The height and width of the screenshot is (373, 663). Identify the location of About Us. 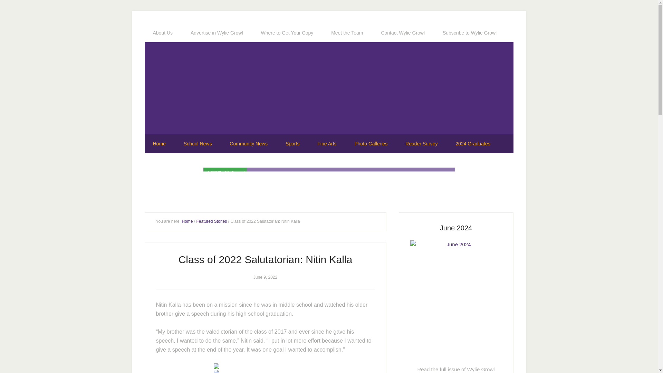
(163, 33).